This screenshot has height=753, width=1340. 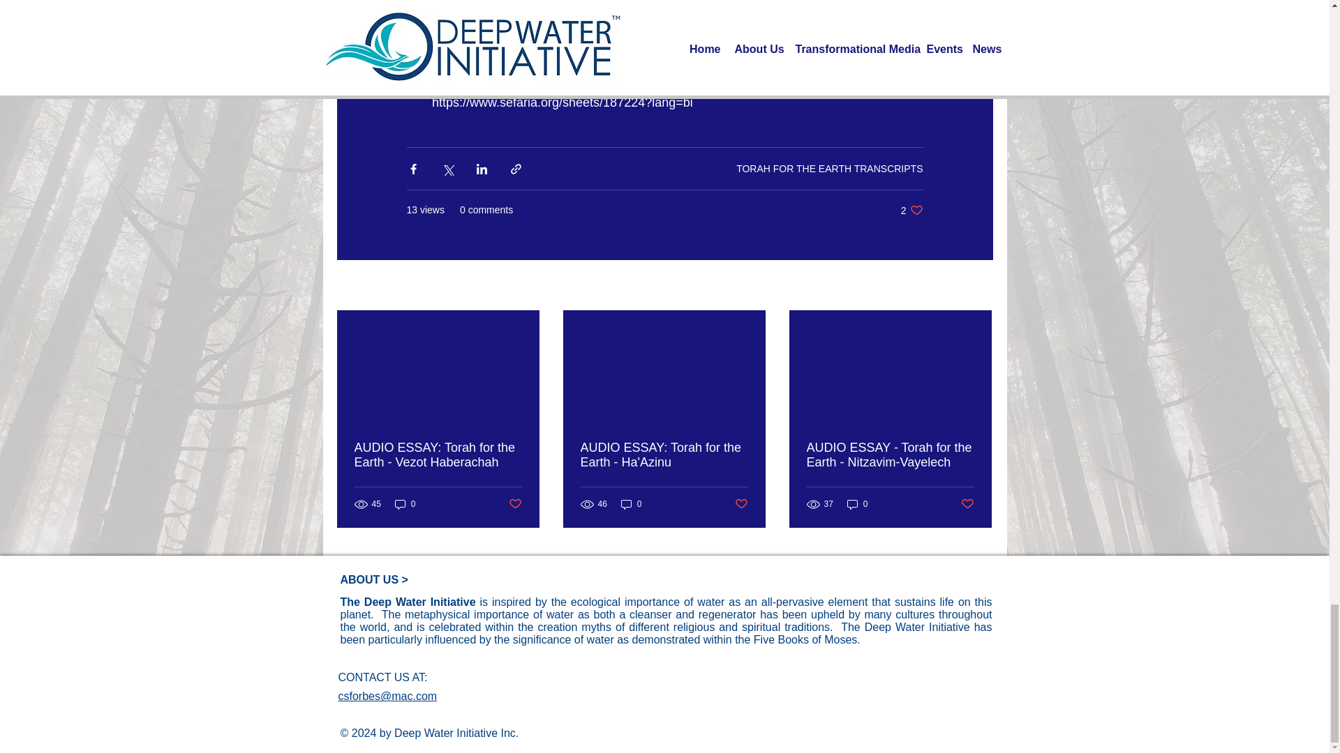 I want to click on Post not marked as liked, so click(x=911, y=210).